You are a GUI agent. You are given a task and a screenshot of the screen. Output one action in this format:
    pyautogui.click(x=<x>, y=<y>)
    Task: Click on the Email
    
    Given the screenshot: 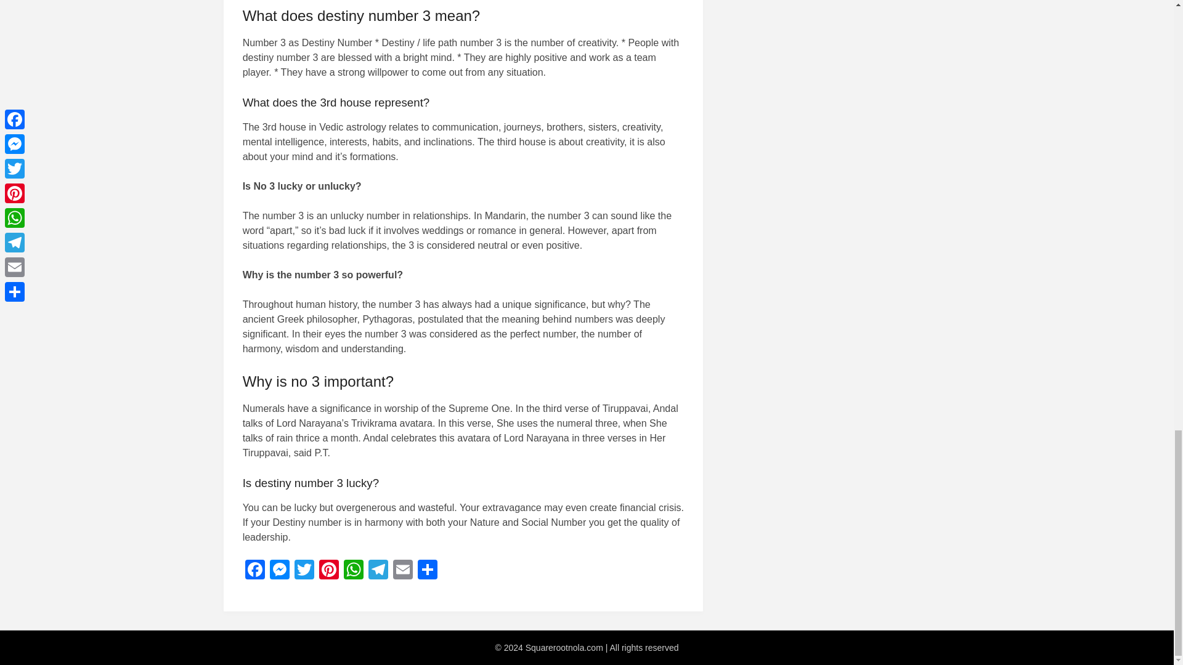 What is the action you would take?
    pyautogui.click(x=402, y=571)
    